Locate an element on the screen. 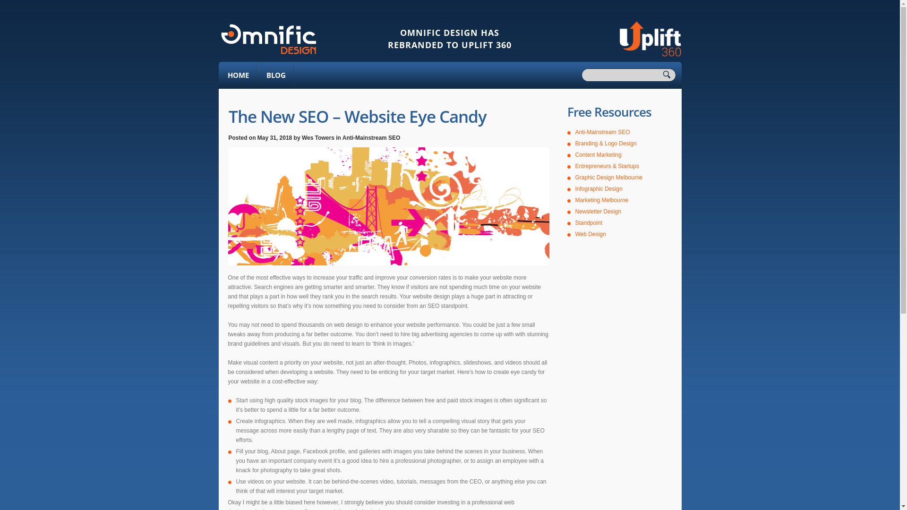 The height and width of the screenshot is (510, 907). Standpoint is located at coordinates (589, 223).